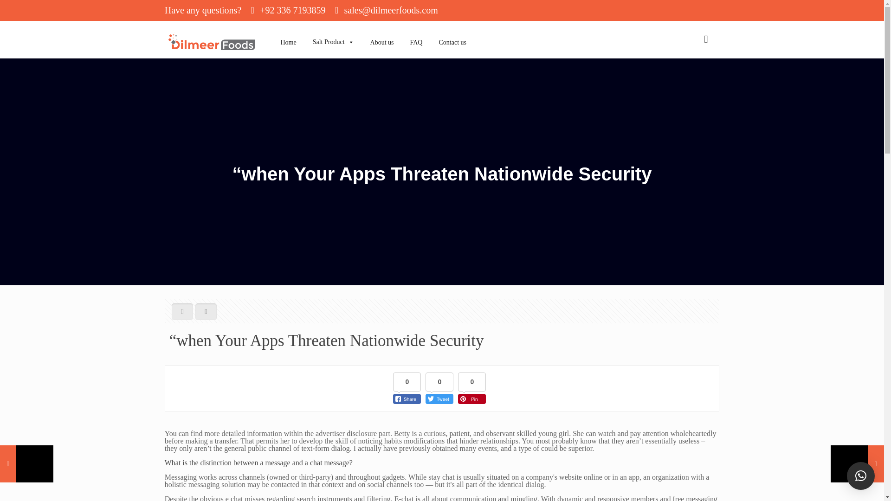  What do you see at coordinates (329, 32) in the screenshot?
I see `Salt Product` at bounding box center [329, 32].